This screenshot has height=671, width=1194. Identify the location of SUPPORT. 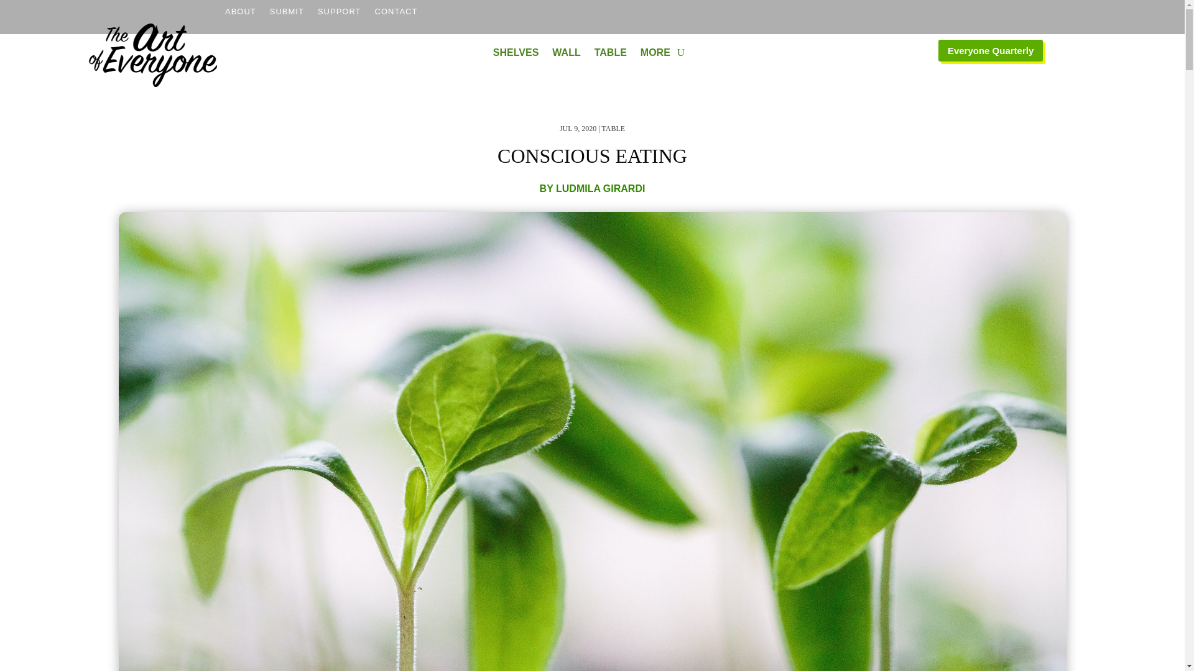
(340, 21).